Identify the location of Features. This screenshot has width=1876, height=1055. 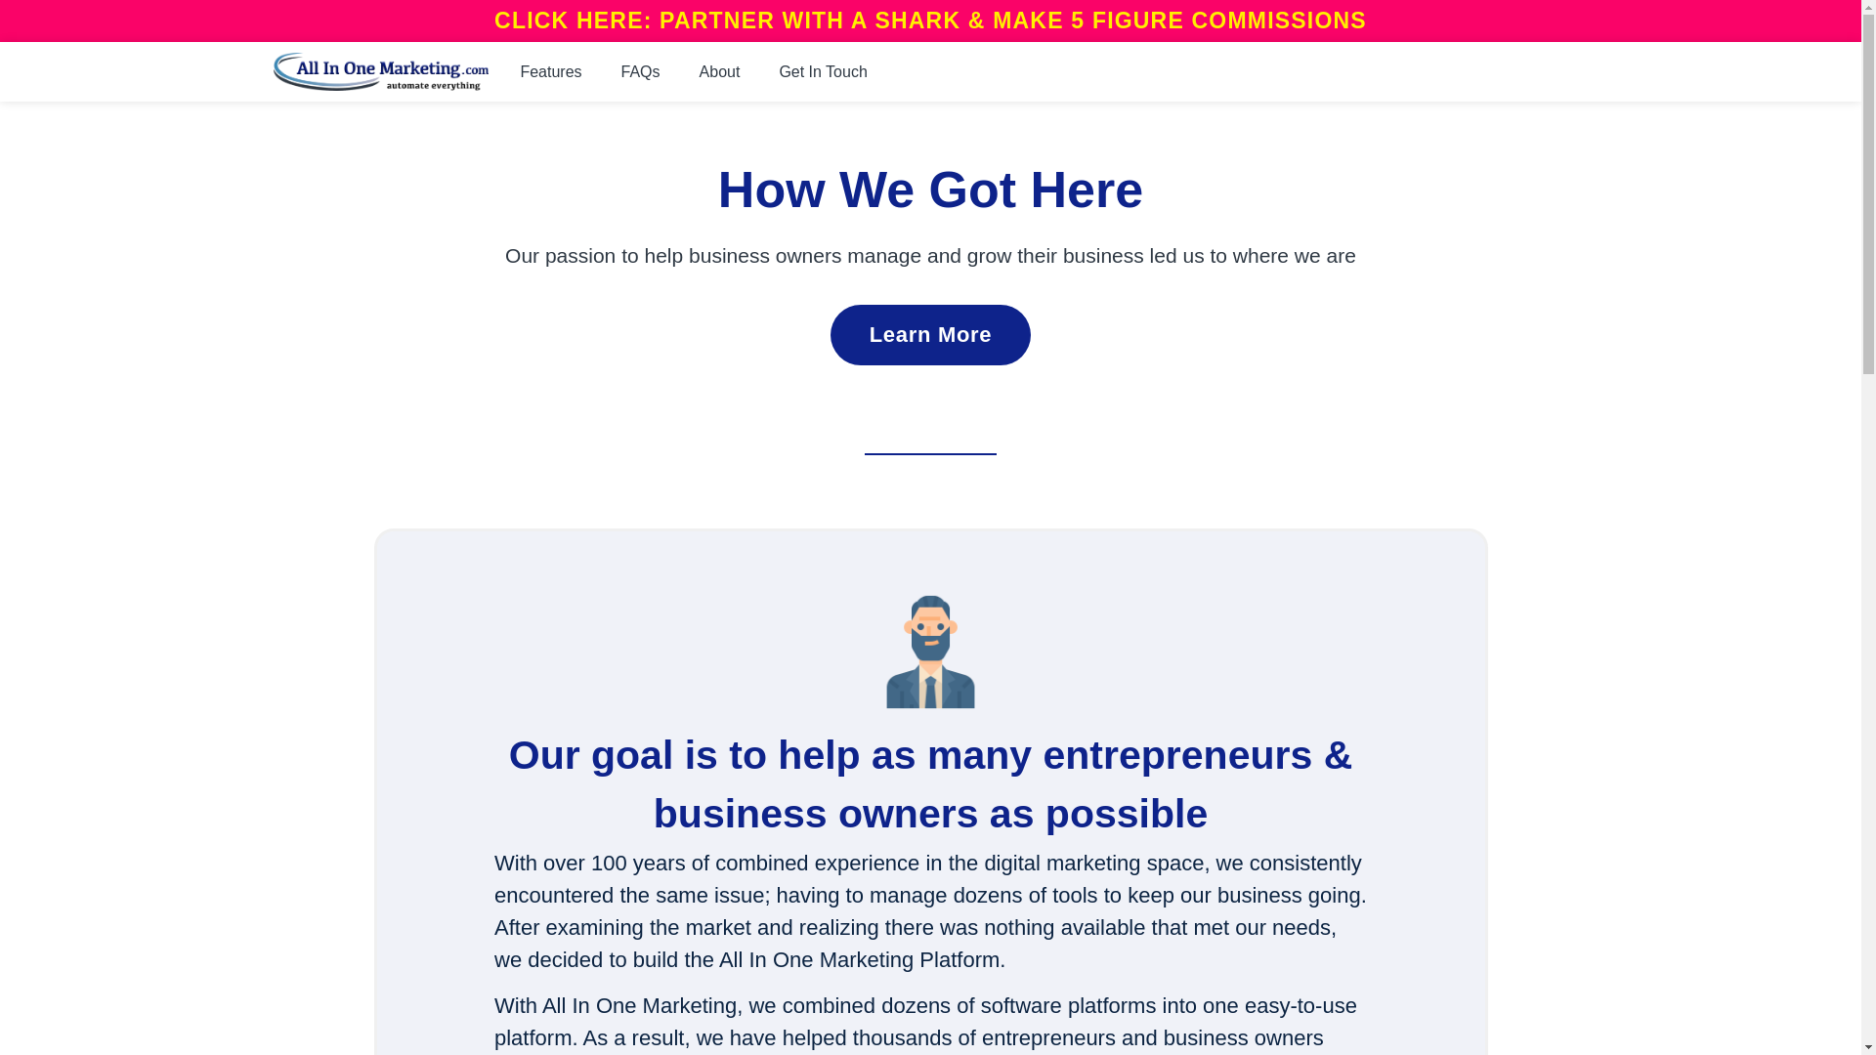
(550, 72).